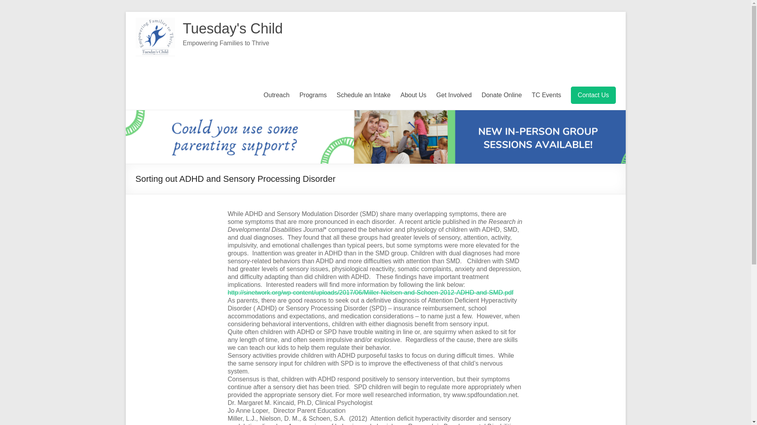 Image resolution: width=757 pixels, height=425 pixels. I want to click on Schedule an Intake, so click(364, 95).